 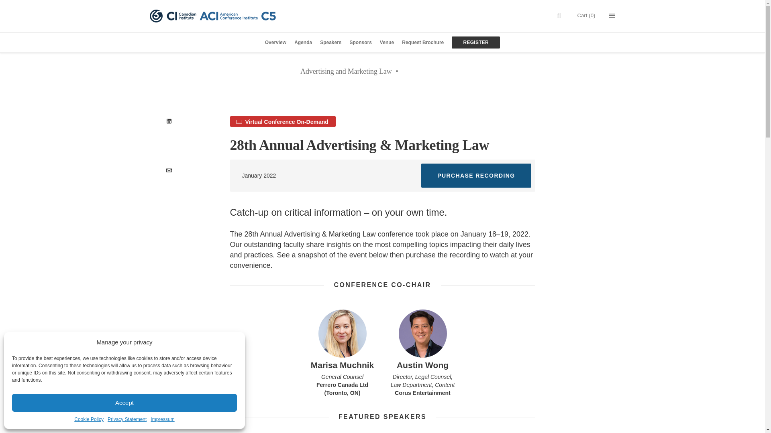 What do you see at coordinates (127, 419) in the screenshot?
I see `Privacy Statement` at bounding box center [127, 419].